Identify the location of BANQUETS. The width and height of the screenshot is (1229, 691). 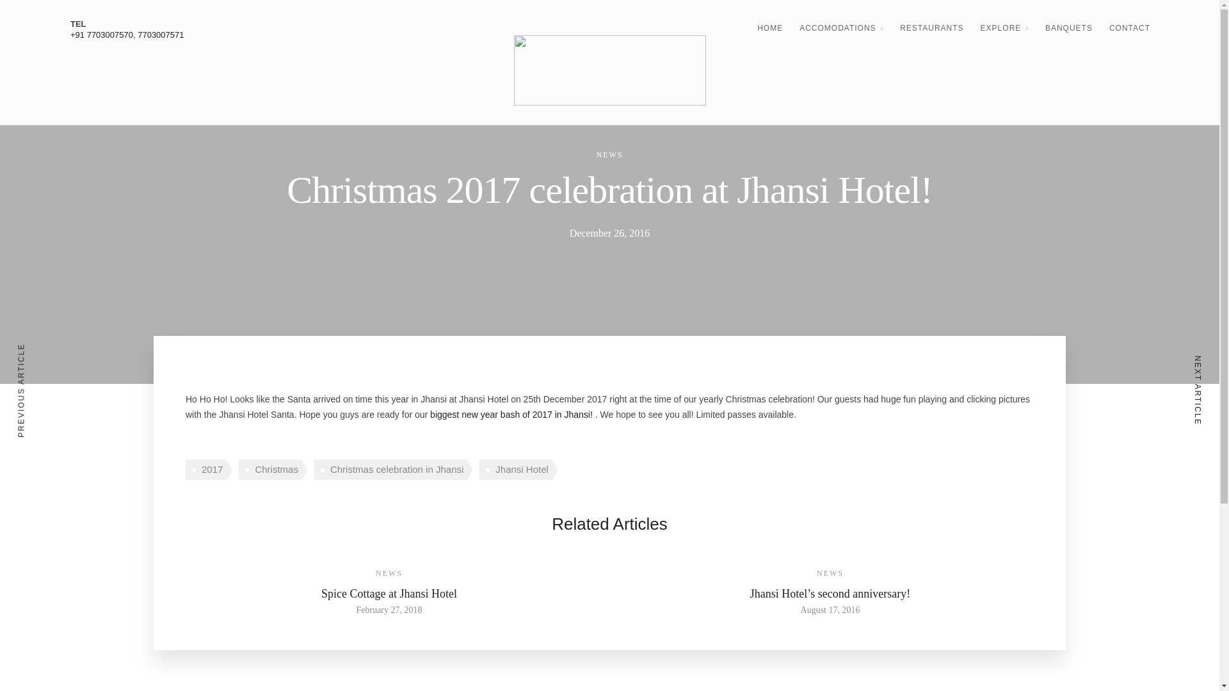
(1069, 28).